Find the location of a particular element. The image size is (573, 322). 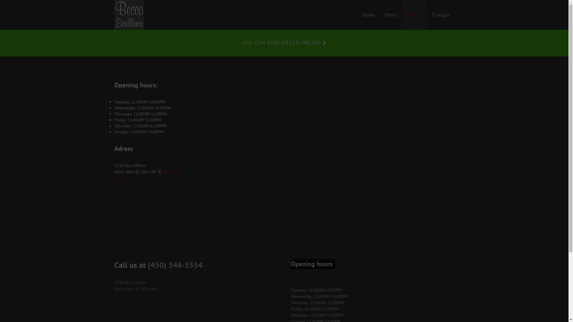

(450) 546-5554 is located at coordinates (175, 265).